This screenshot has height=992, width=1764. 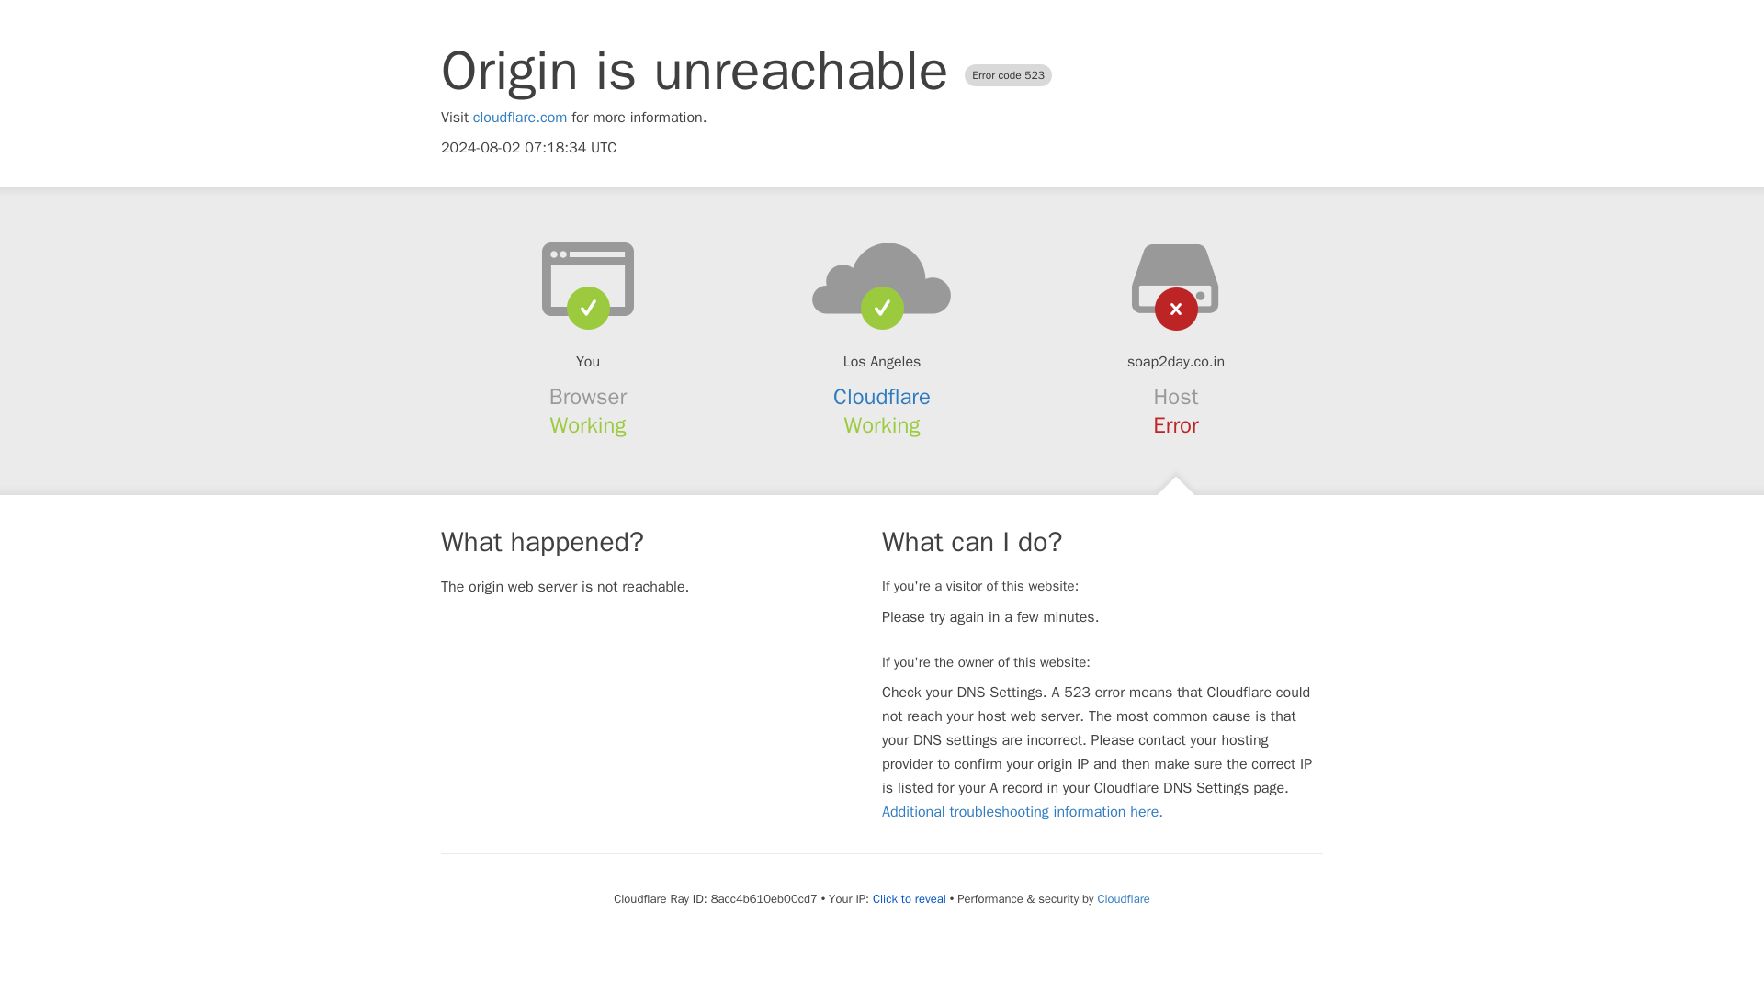 What do you see at coordinates (910, 898) in the screenshot?
I see `Click to reveal` at bounding box center [910, 898].